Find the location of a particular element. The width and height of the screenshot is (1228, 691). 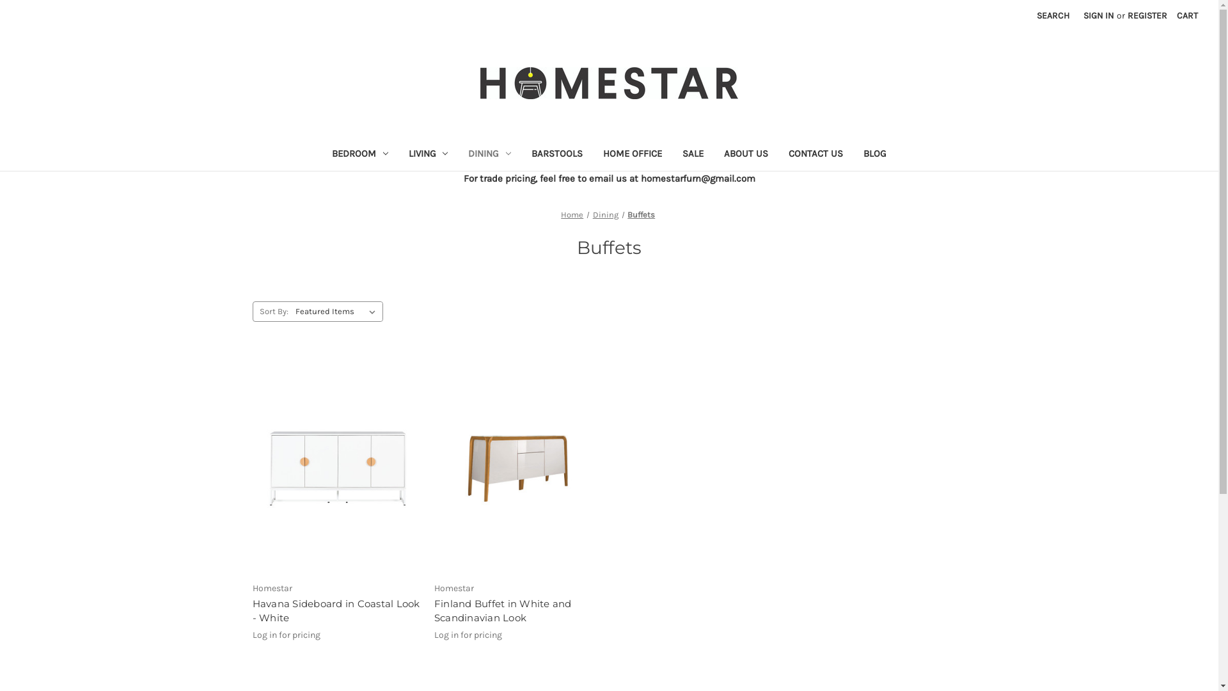

Dining is located at coordinates (606, 215).